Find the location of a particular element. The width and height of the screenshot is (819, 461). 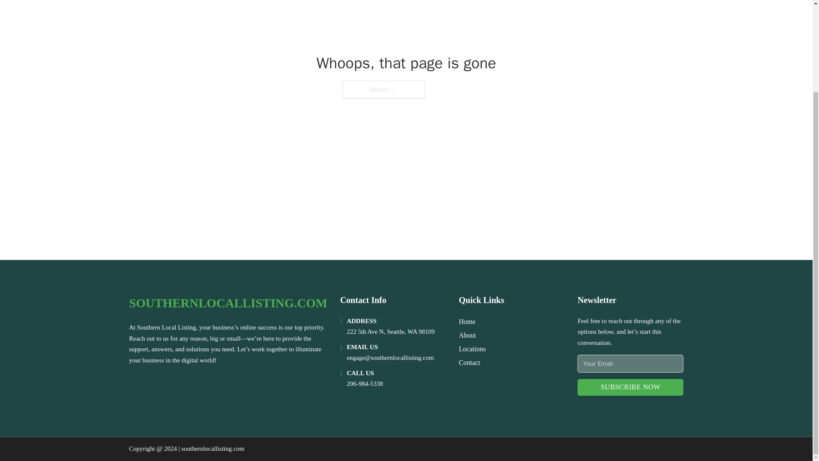

SUBSCRIBE NOW is located at coordinates (630, 387).